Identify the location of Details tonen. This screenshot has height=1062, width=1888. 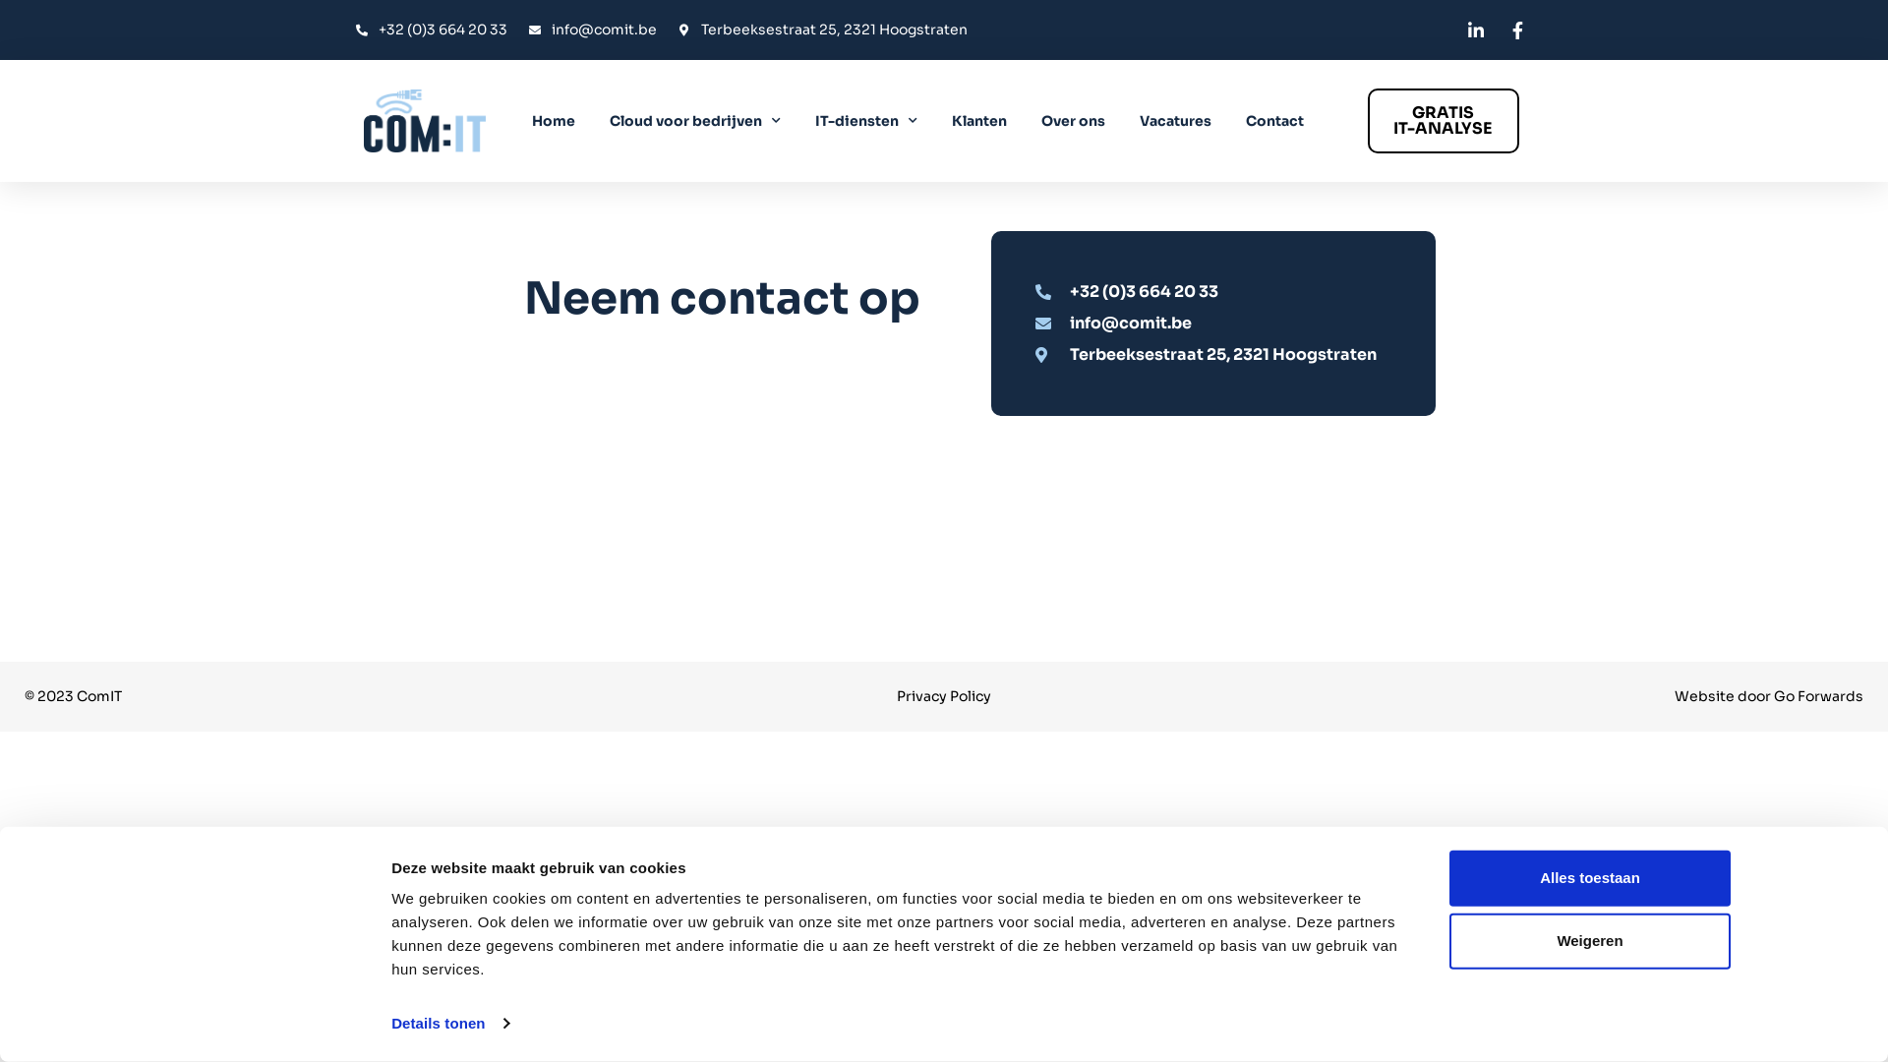
(450, 1024).